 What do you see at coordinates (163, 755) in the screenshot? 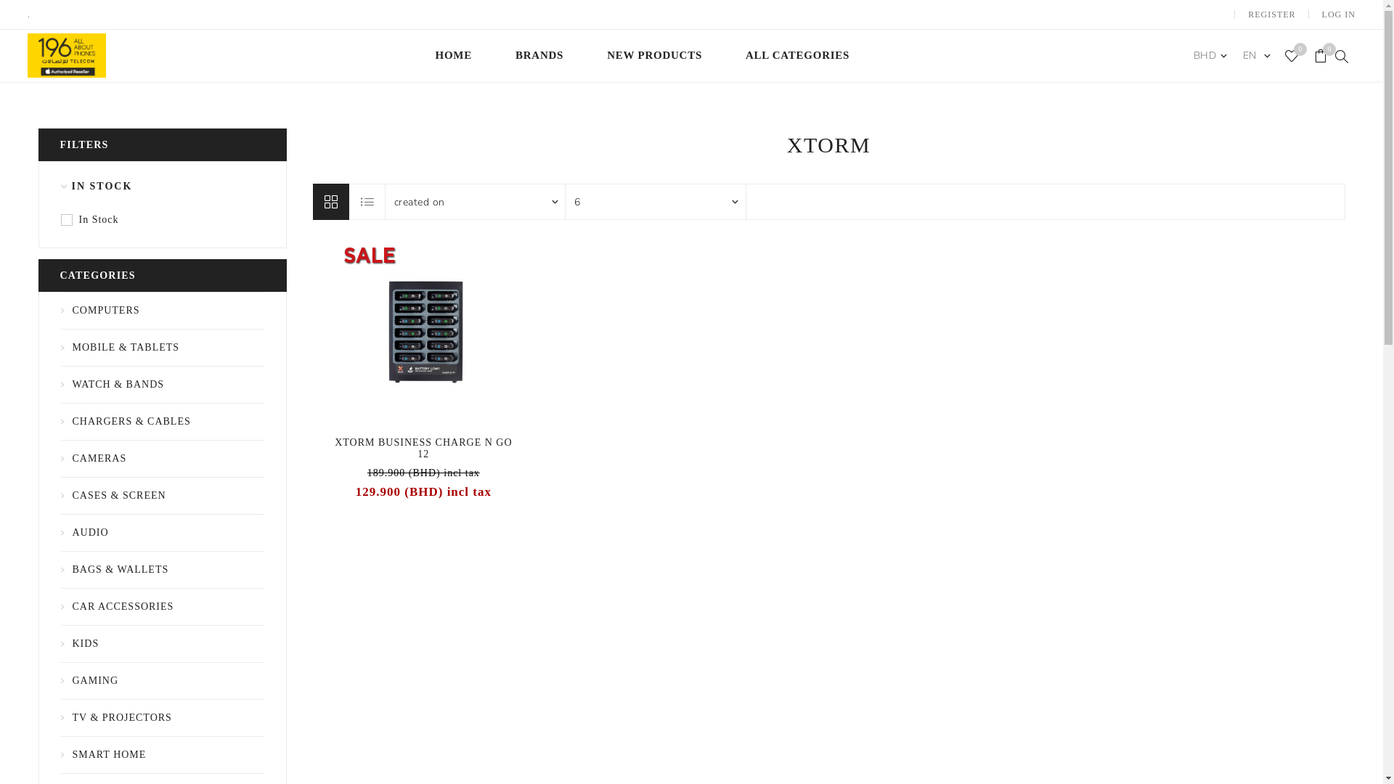
I see `SMART HOME` at bounding box center [163, 755].